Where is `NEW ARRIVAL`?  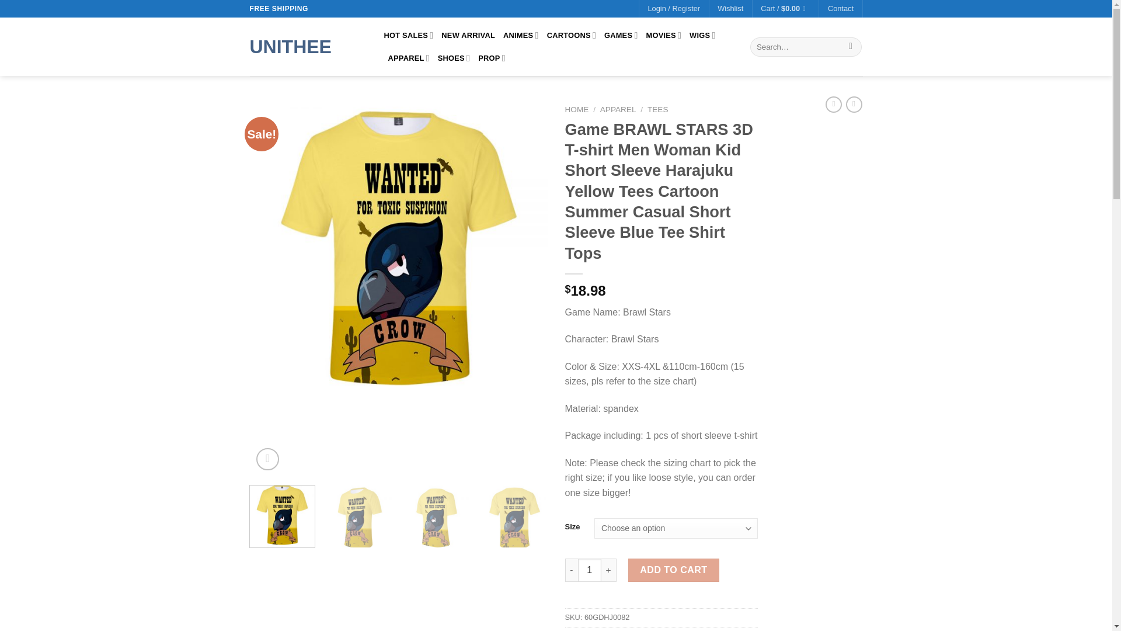 NEW ARRIVAL is located at coordinates (468, 35).